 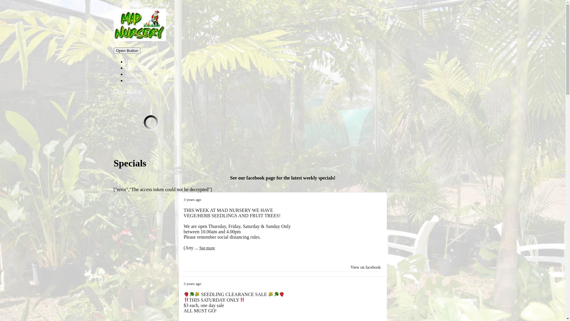 What do you see at coordinates (366, 267) in the screenshot?
I see `View on facebook` at bounding box center [366, 267].